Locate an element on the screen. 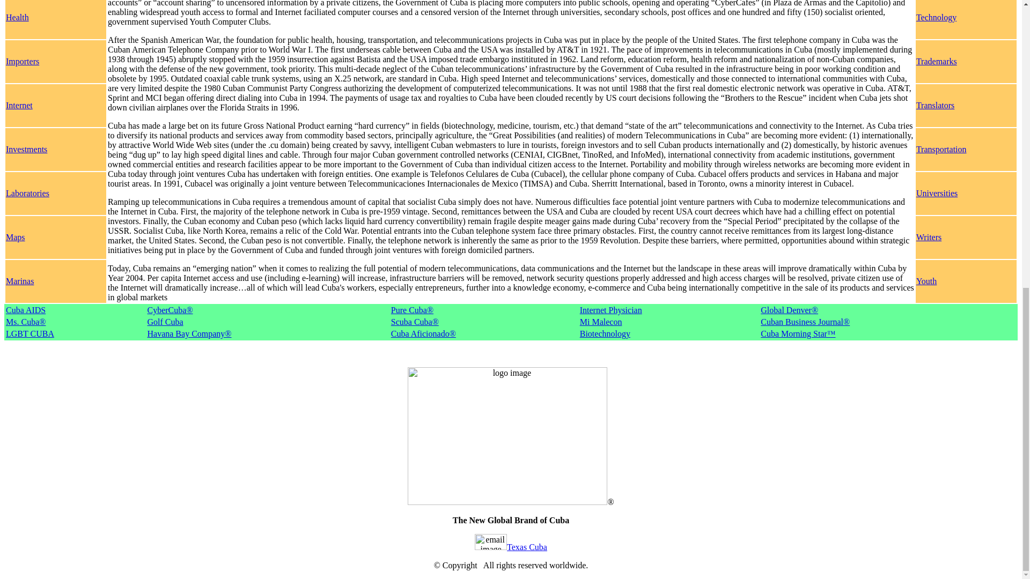  Internet is located at coordinates (19, 105).